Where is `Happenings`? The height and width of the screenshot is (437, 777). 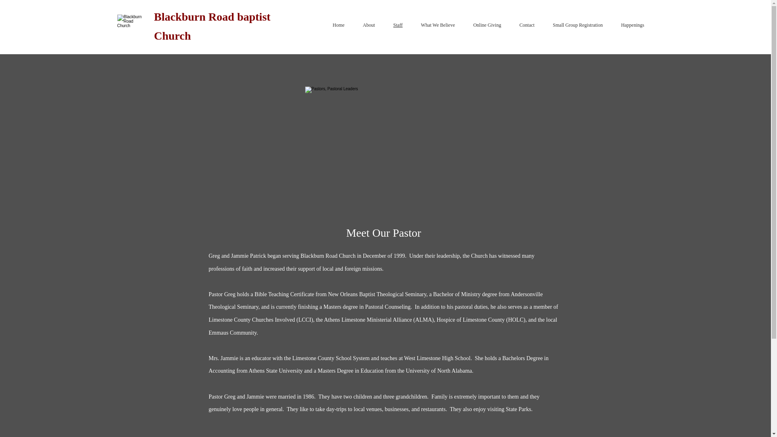 Happenings is located at coordinates (633, 25).